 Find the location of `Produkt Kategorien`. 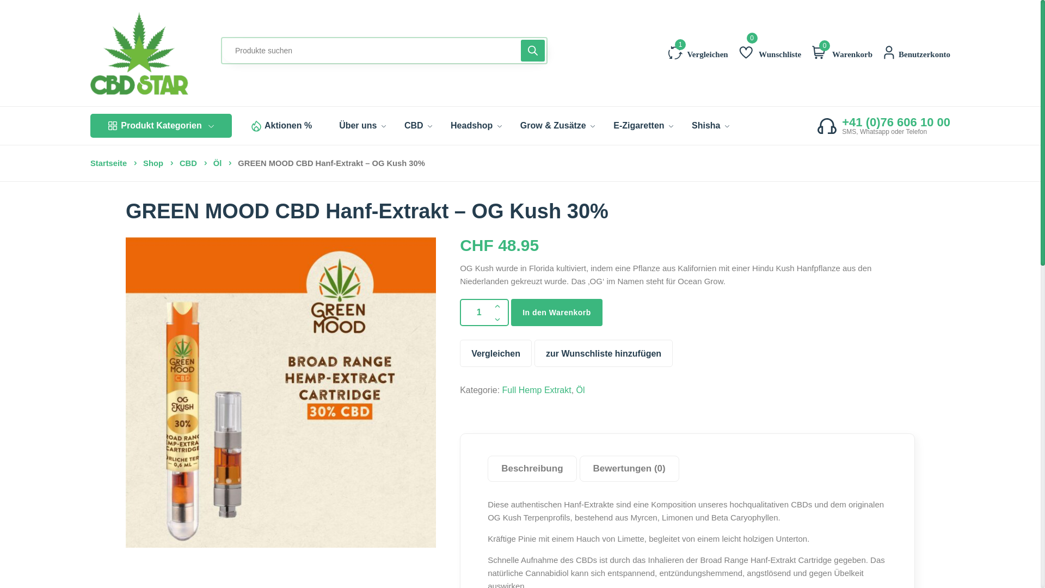

Produkt Kategorien is located at coordinates (161, 126).